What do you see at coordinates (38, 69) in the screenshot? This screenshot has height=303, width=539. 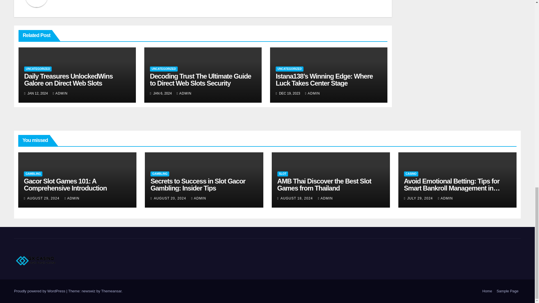 I see `UNCATEGORIZED` at bounding box center [38, 69].